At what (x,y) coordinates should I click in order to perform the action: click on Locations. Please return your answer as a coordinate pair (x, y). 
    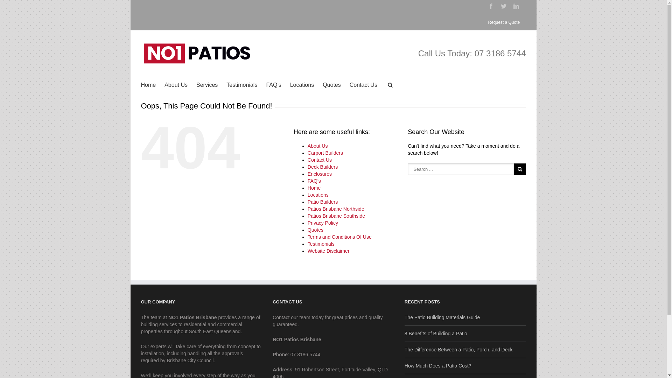
    Looking at the image, I should click on (302, 85).